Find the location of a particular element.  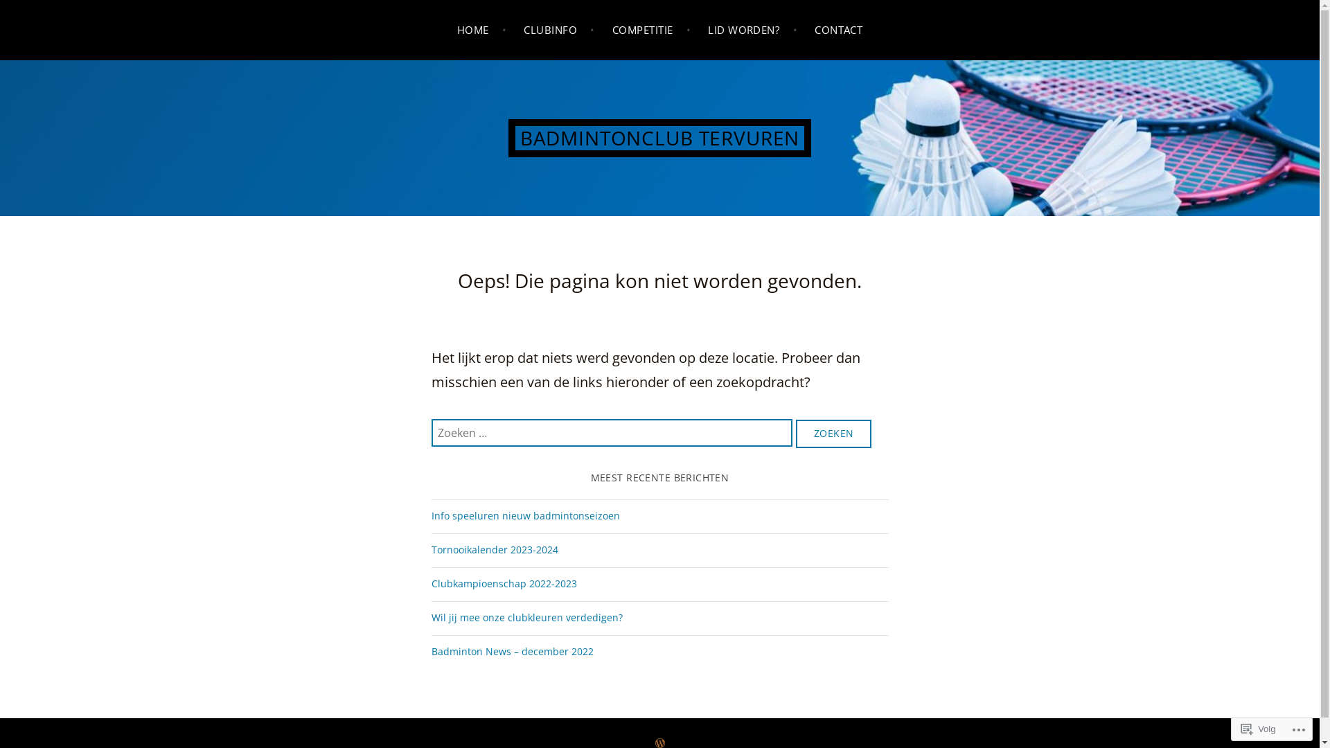

HOME is located at coordinates (482, 30).